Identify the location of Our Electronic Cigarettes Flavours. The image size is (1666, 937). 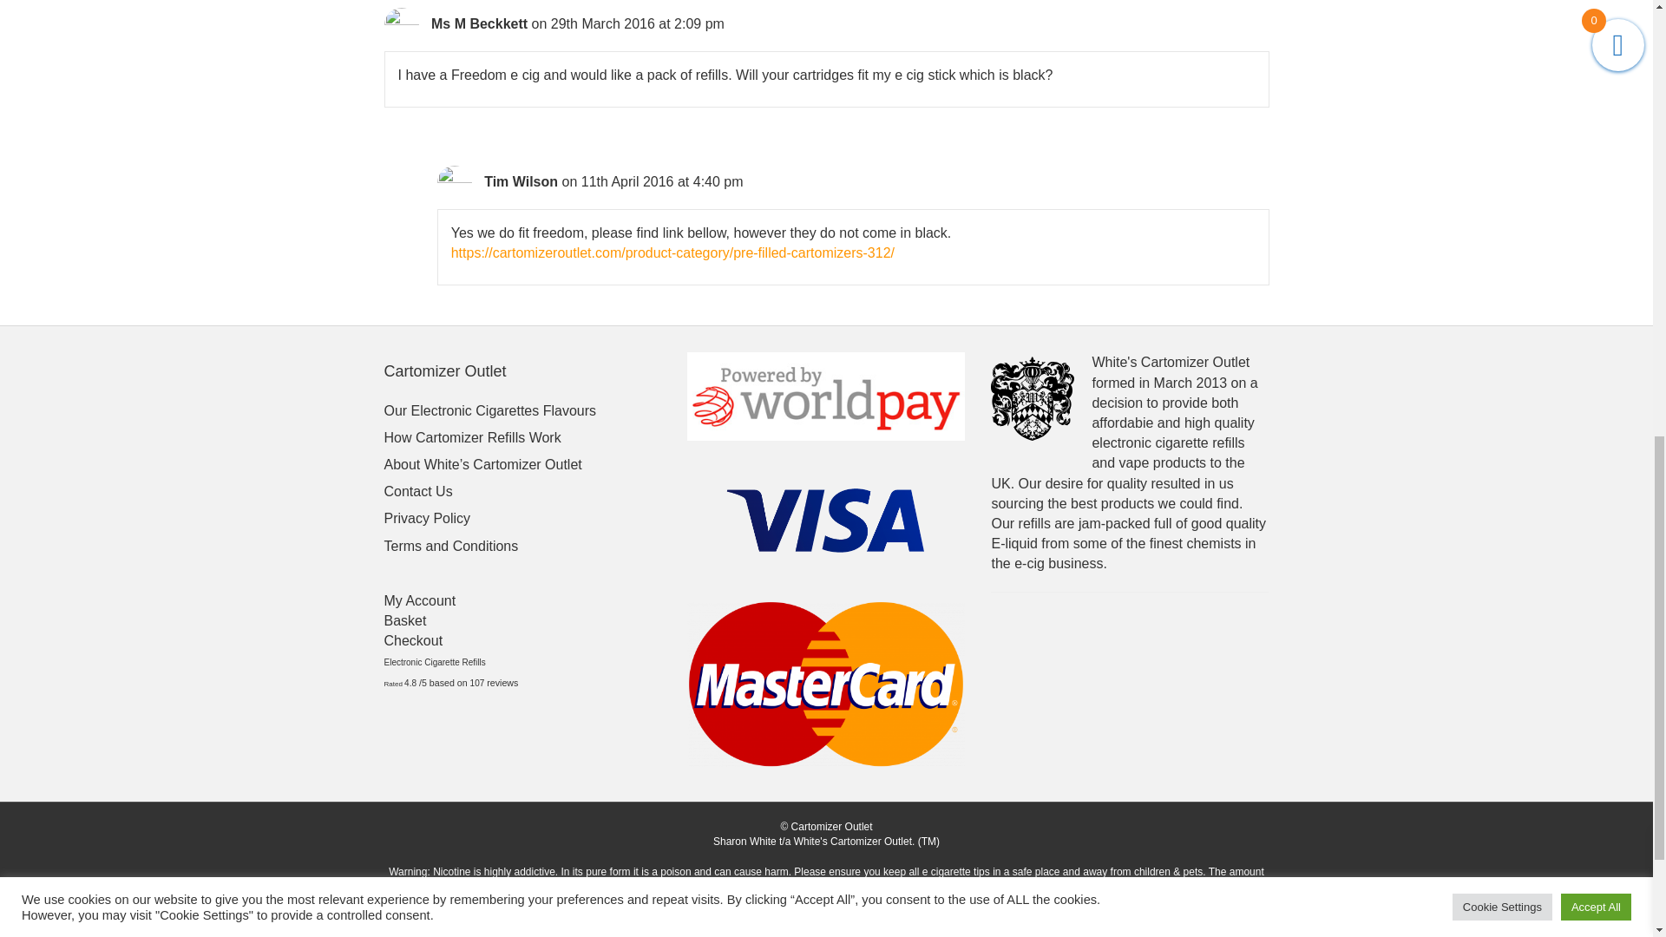
(489, 410).